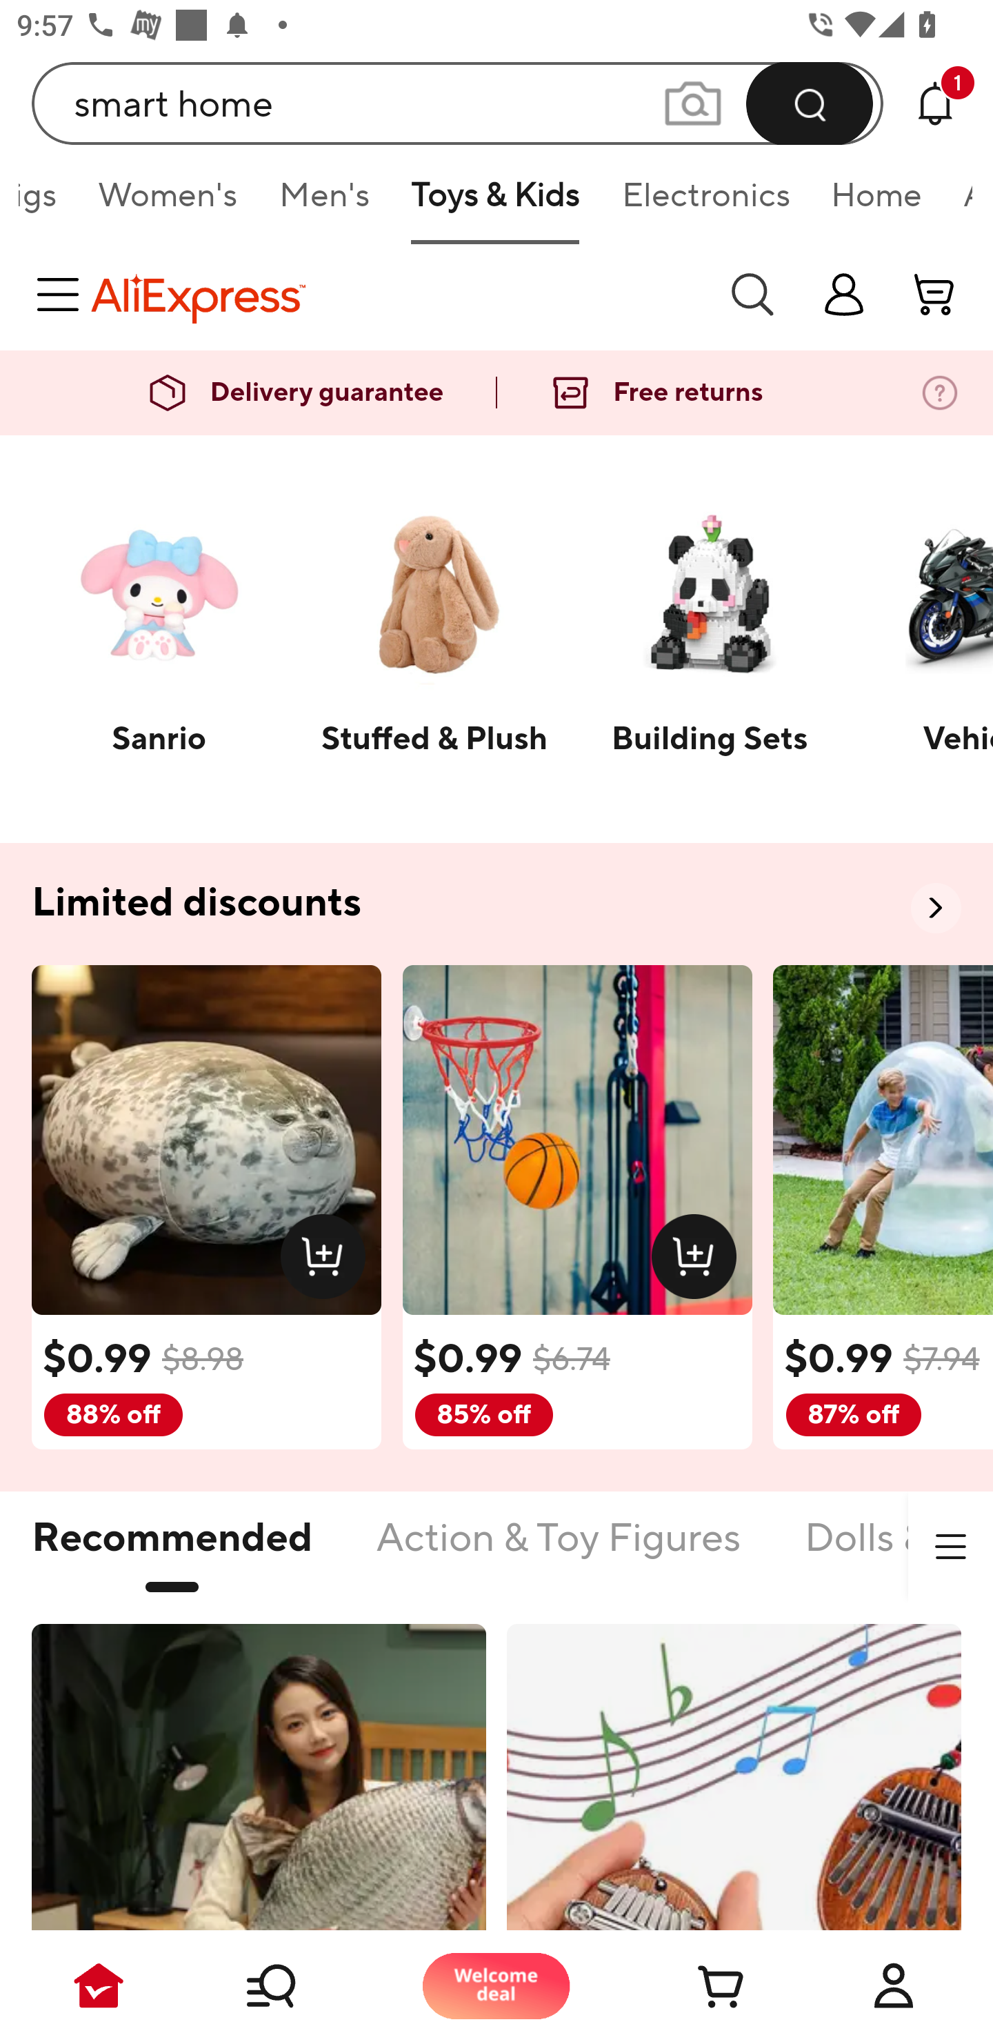  I want to click on Women's, so click(168, 203).